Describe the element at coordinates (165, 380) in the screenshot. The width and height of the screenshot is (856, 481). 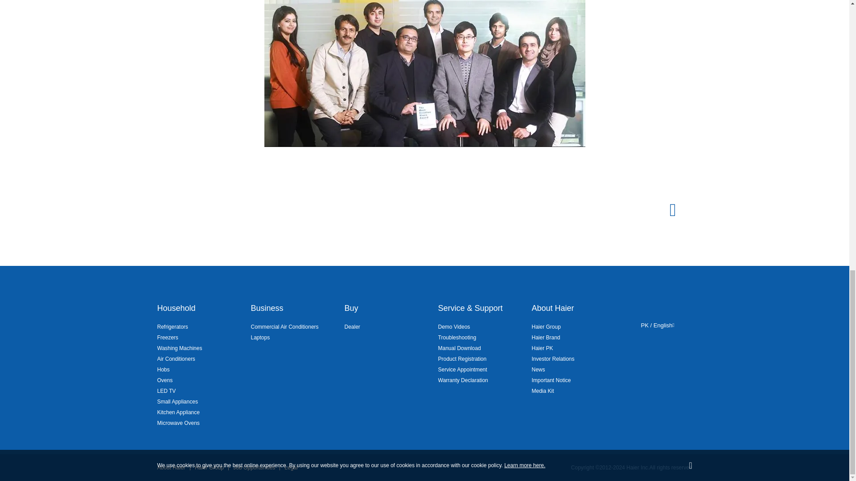
I see `Ovens` at that location.